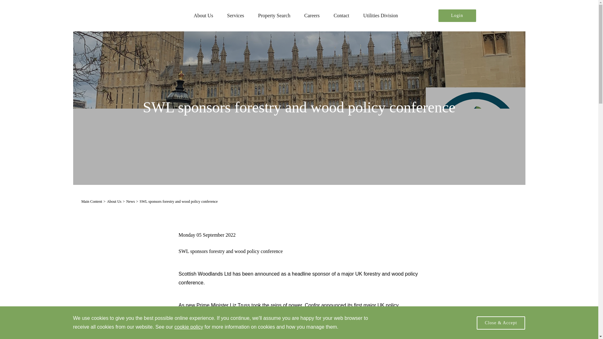 The width and height of the screenshot is (603, 339). Describe the element at coordinates (188, 326) in the screenshot. I see `cookie policy` at that location.